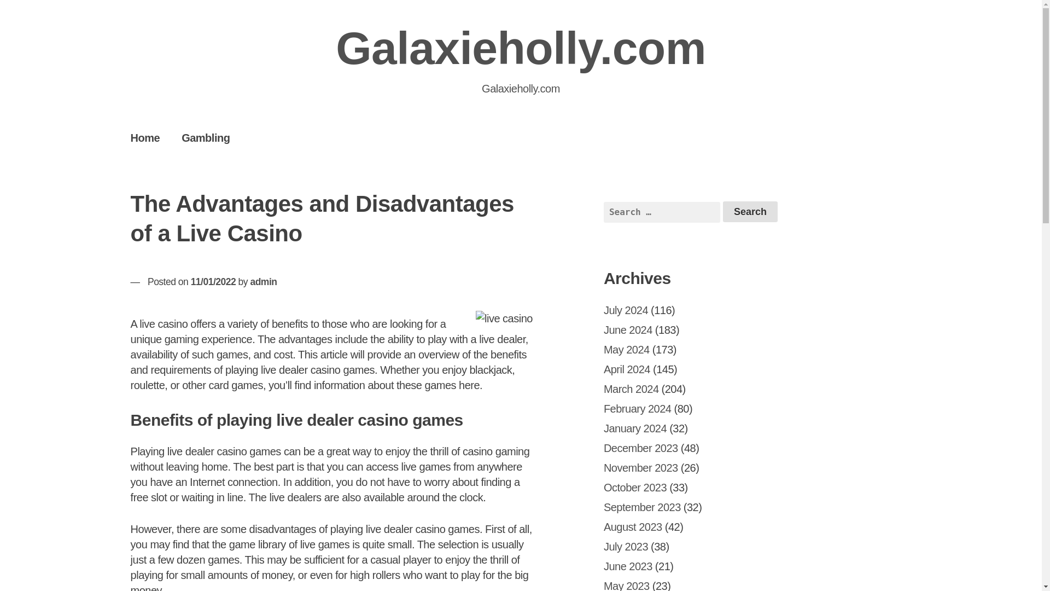  What do you see at coordinates (626, 310) in the screenshot?
I see `July 2024` at bounding box center [626, 310].